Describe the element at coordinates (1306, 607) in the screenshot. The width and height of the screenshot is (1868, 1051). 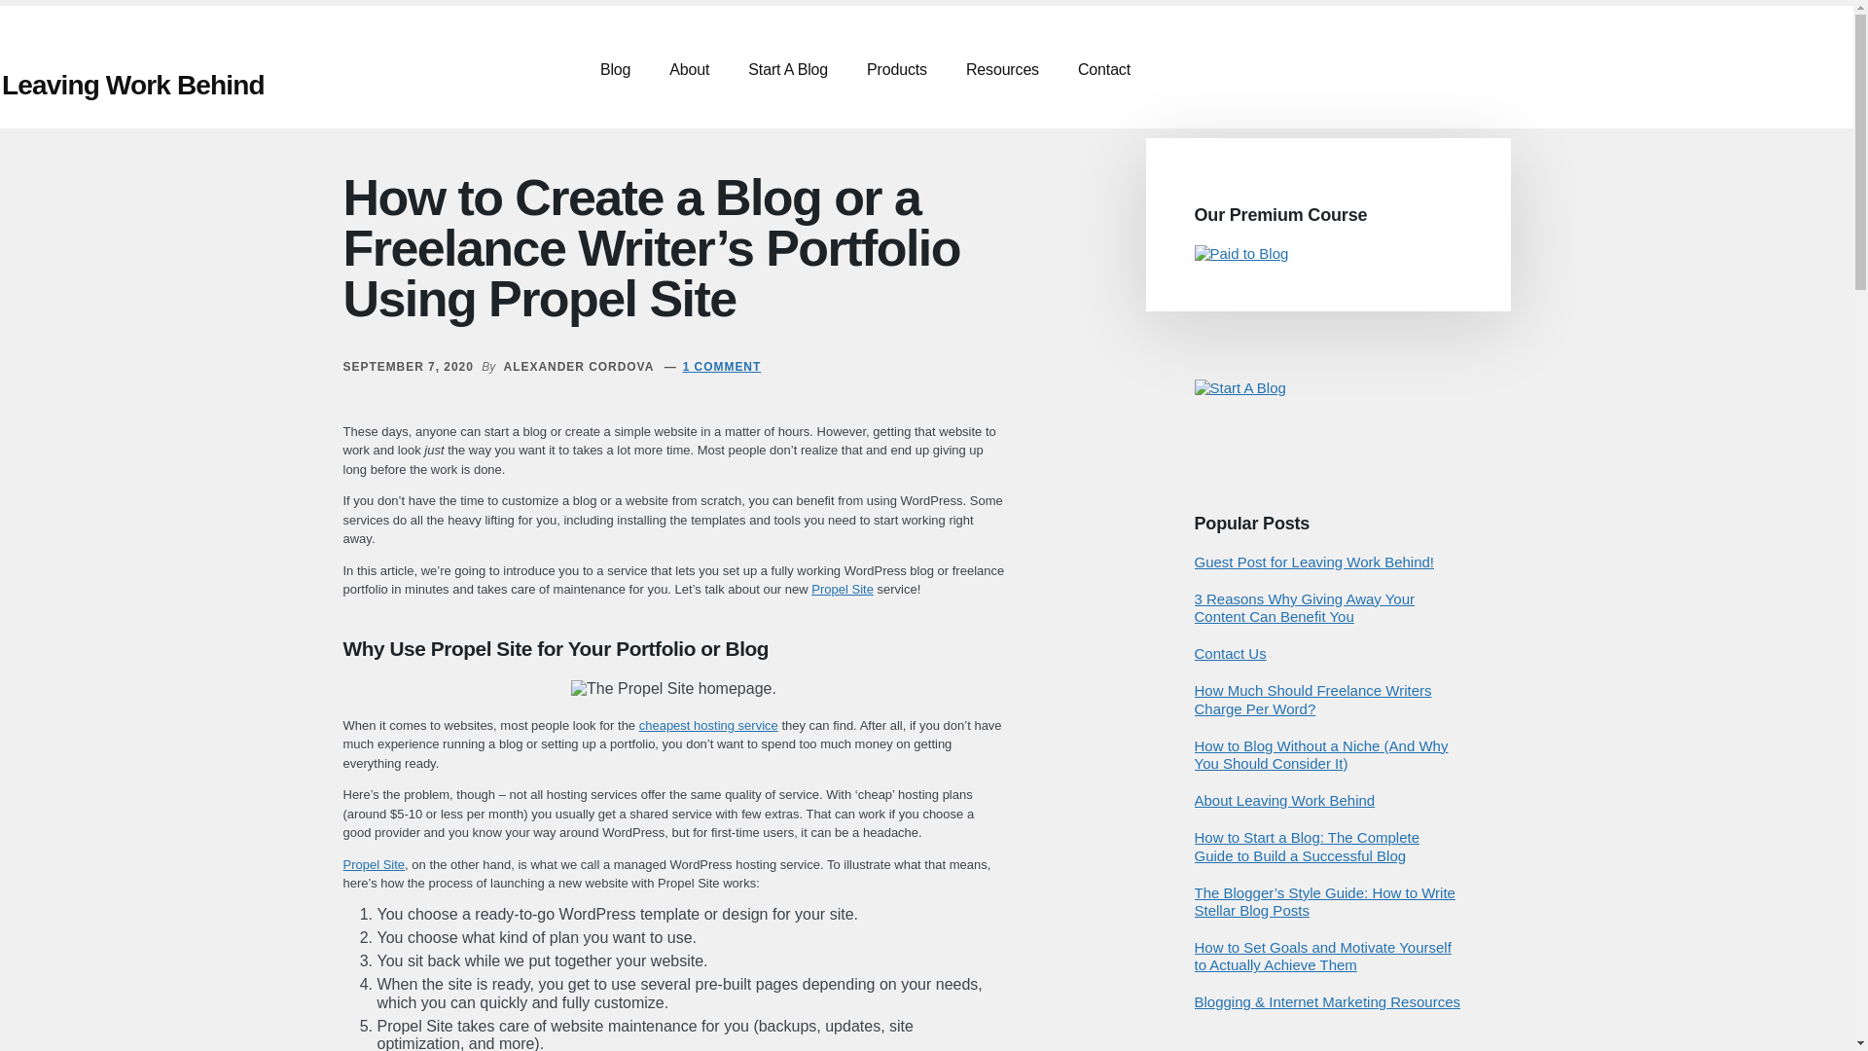
I see `3 Reasons Why Giving Away Your Content Can Benefit You` at that location.